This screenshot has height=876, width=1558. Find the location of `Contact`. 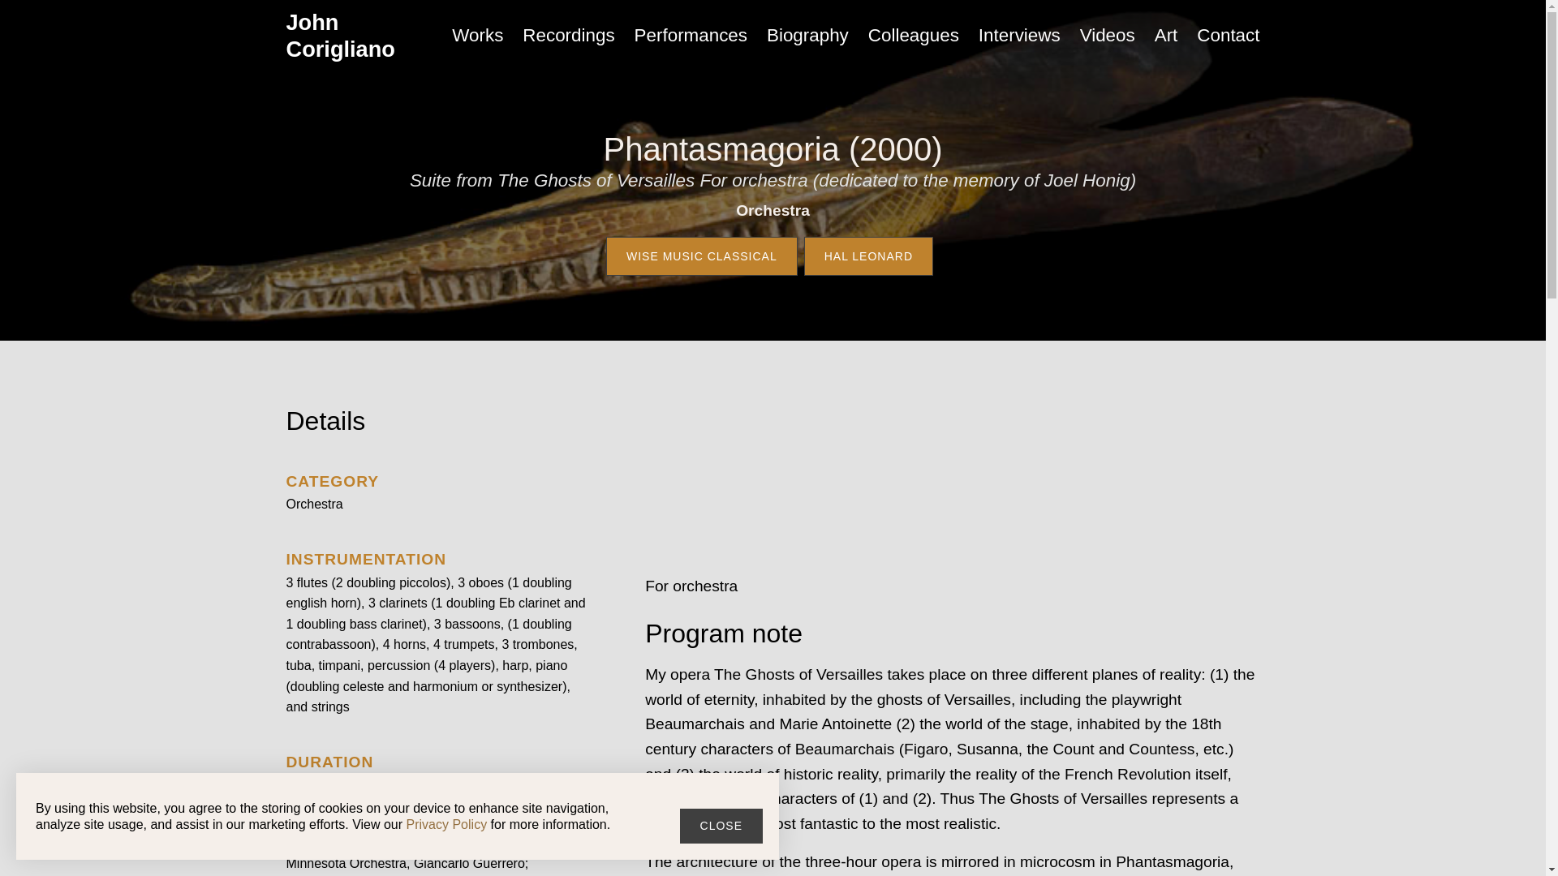

Contact is located at coordinates (1229, 36).